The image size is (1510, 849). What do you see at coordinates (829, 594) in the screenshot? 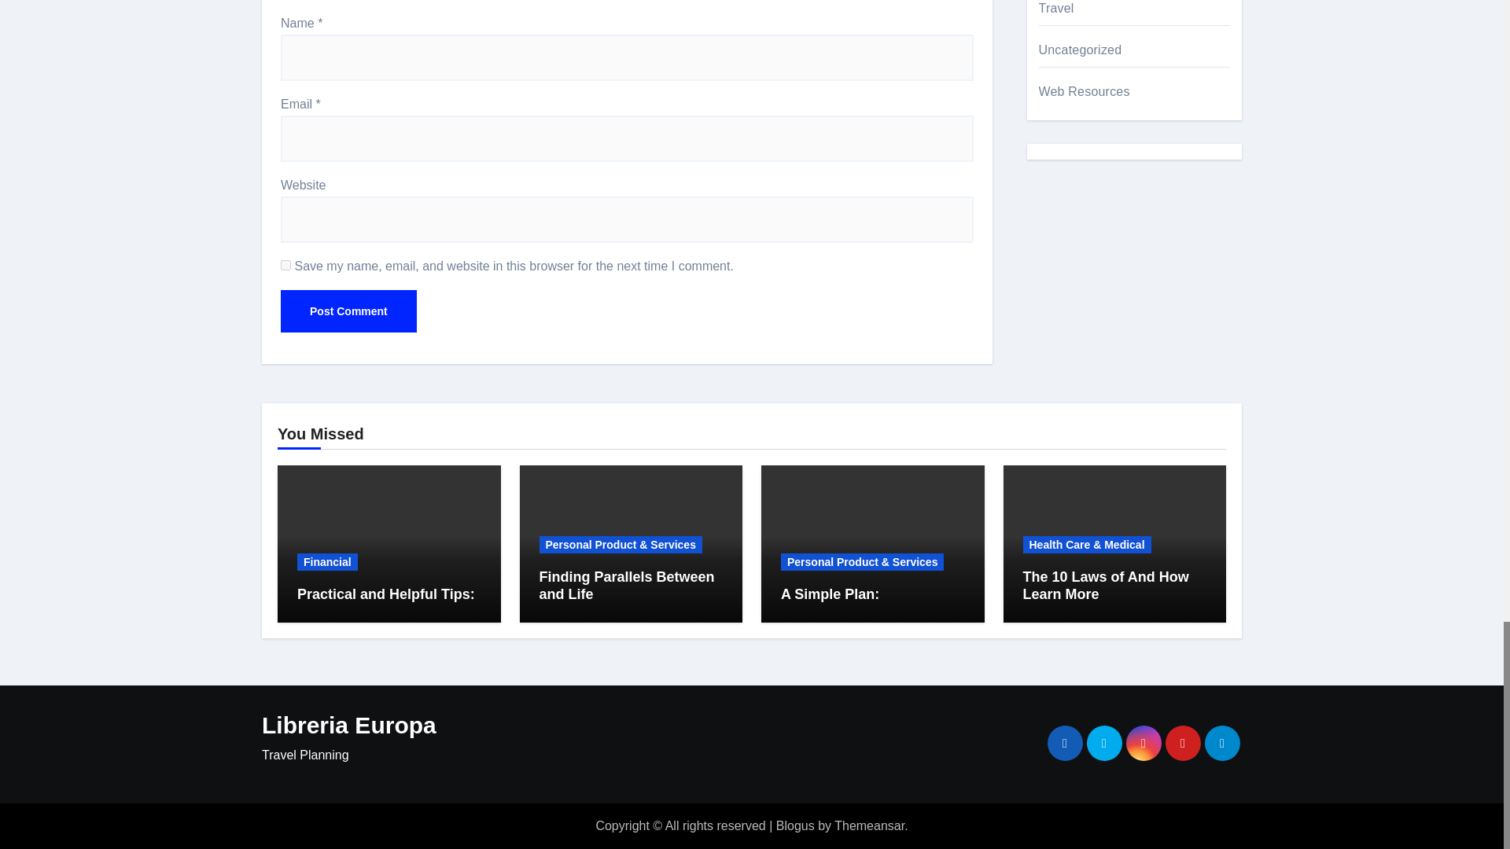
I see `Permalink to: A Simple Plan:` at bounding box center [829, 594].